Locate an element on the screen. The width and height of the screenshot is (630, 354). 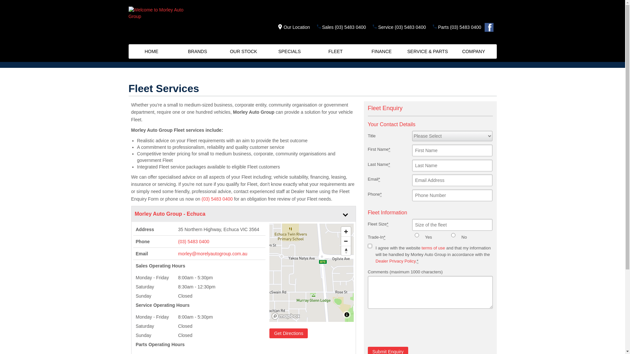
terms of use is located at coordinates (433, 248).